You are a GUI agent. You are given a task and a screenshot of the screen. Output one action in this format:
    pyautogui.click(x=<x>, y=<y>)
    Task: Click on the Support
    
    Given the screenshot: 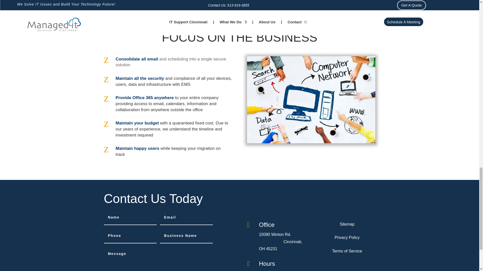 What is the action you would take?
    pyautogui.click(x=311, y=100)
    